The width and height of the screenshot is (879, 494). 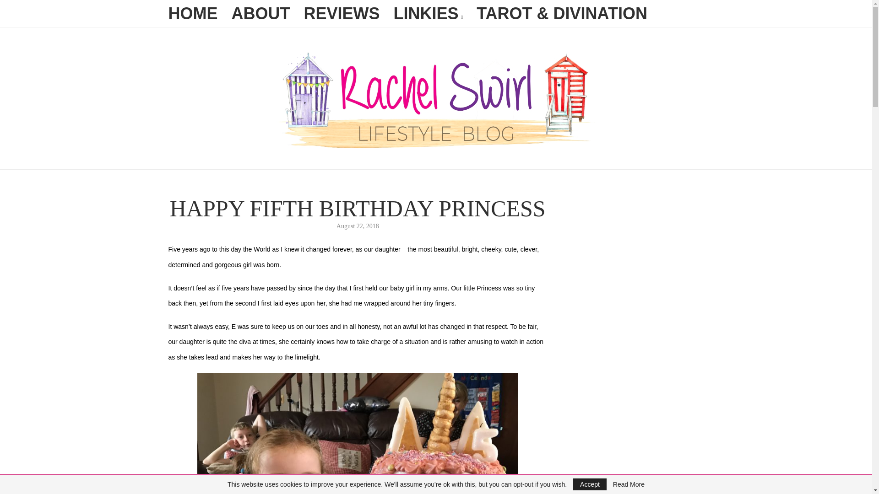 I want to click on HOME, so click(x=193, y=14).